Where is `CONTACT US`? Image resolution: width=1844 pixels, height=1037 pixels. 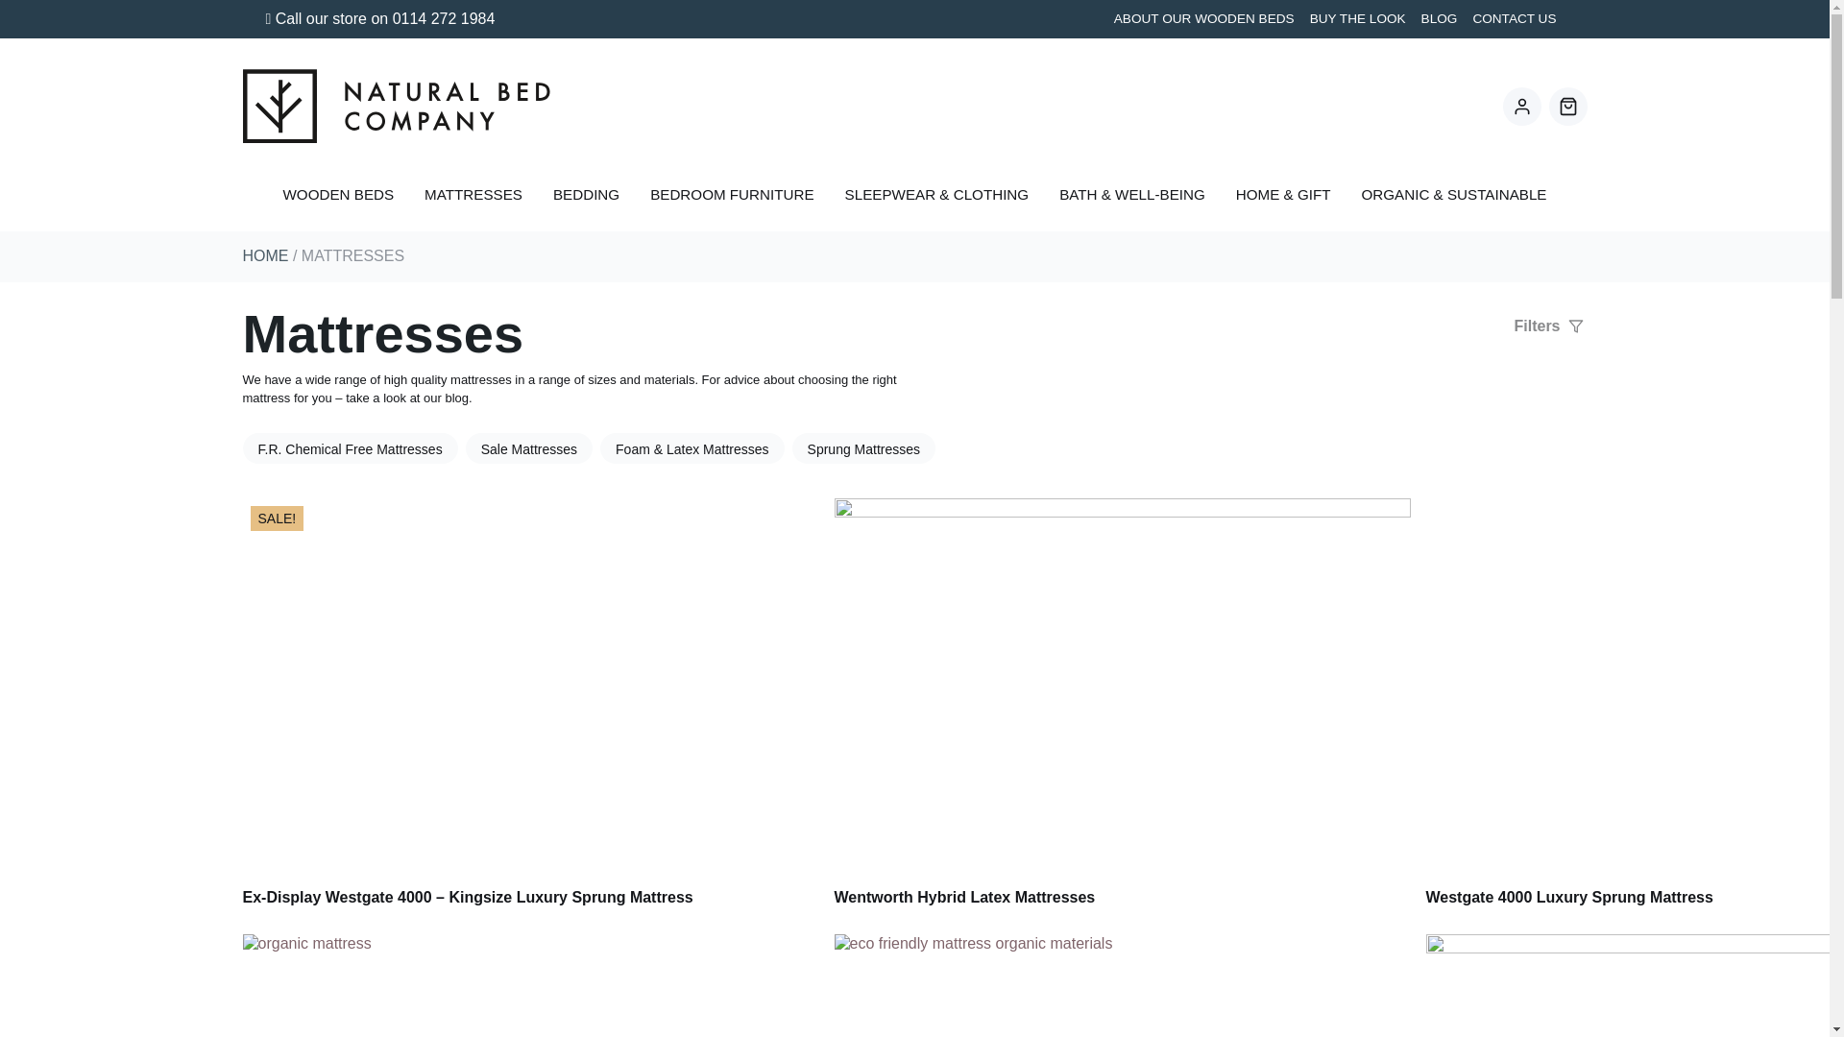
CONTACT US is located at coordinates (1514, 19).